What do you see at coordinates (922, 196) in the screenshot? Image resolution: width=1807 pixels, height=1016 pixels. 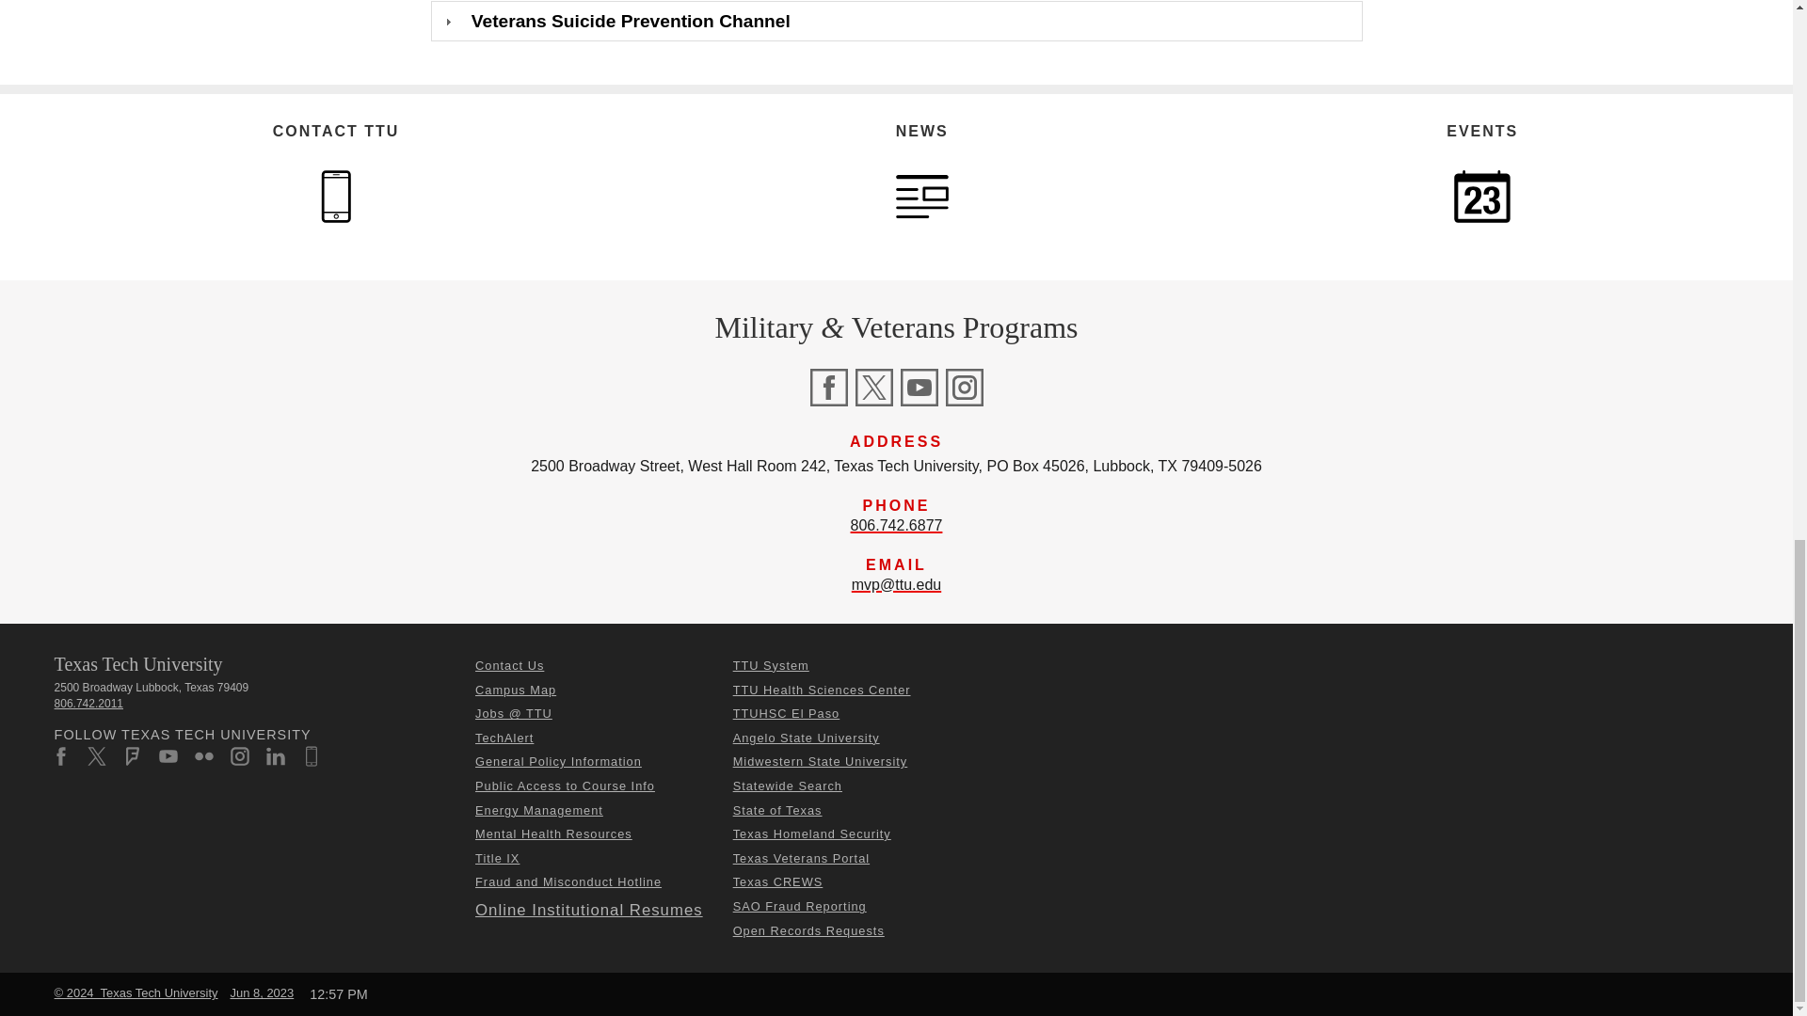 I see `NEWS FOR NEWSNEWS FOR NEWS` at bounding box center [922, 196].